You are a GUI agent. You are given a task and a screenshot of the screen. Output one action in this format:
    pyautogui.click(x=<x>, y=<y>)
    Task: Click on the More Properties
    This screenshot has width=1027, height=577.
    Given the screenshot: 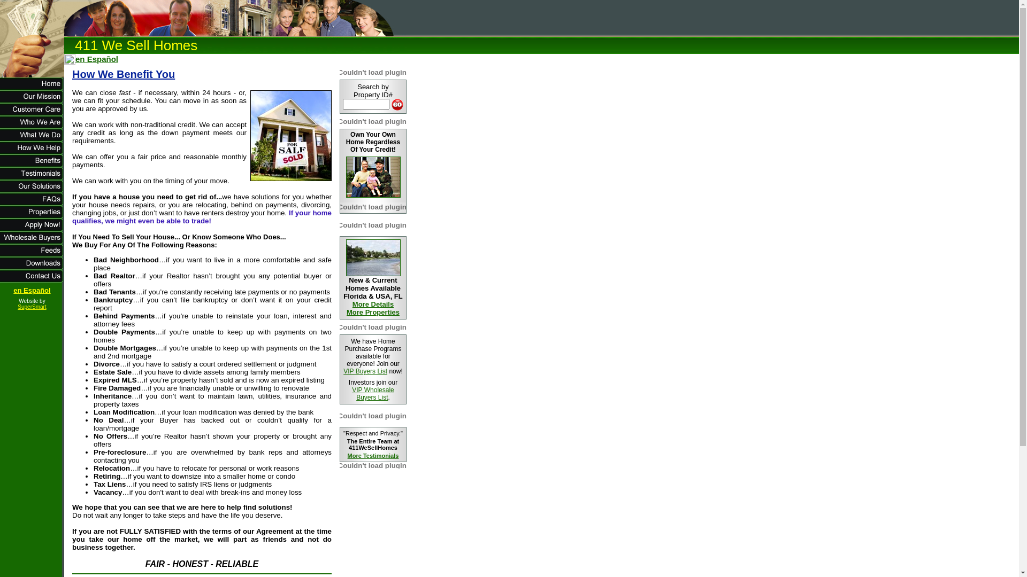 What is the action you would take?
    pyautogui.click(x=373, y=312)
    